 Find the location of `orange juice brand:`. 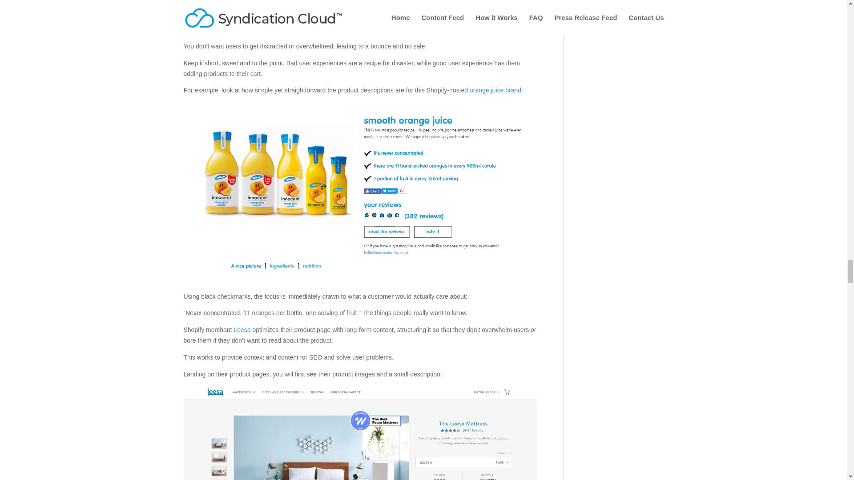

orange juice brand: is located at coordinates (496, 90).